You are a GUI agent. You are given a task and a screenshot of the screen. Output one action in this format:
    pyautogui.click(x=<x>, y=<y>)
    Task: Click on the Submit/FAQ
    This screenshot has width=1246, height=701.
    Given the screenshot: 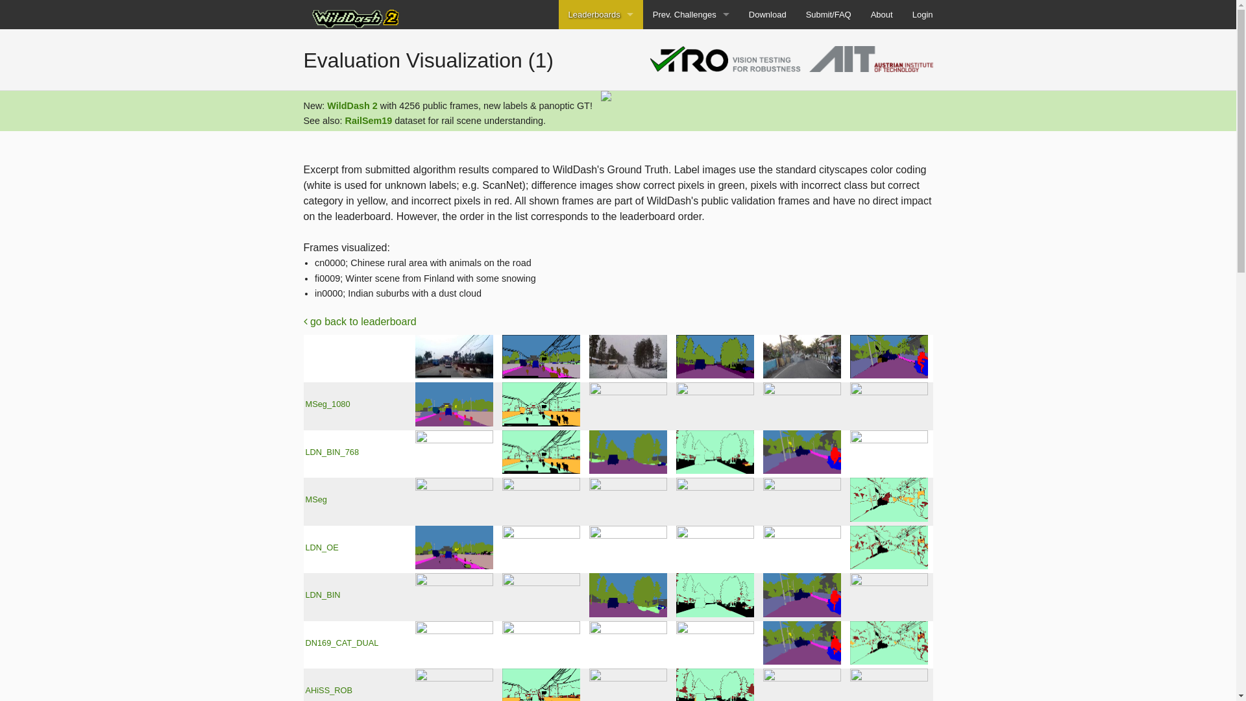 What is the action you would take?
    pyautogui.click(x=829, y=14)
    